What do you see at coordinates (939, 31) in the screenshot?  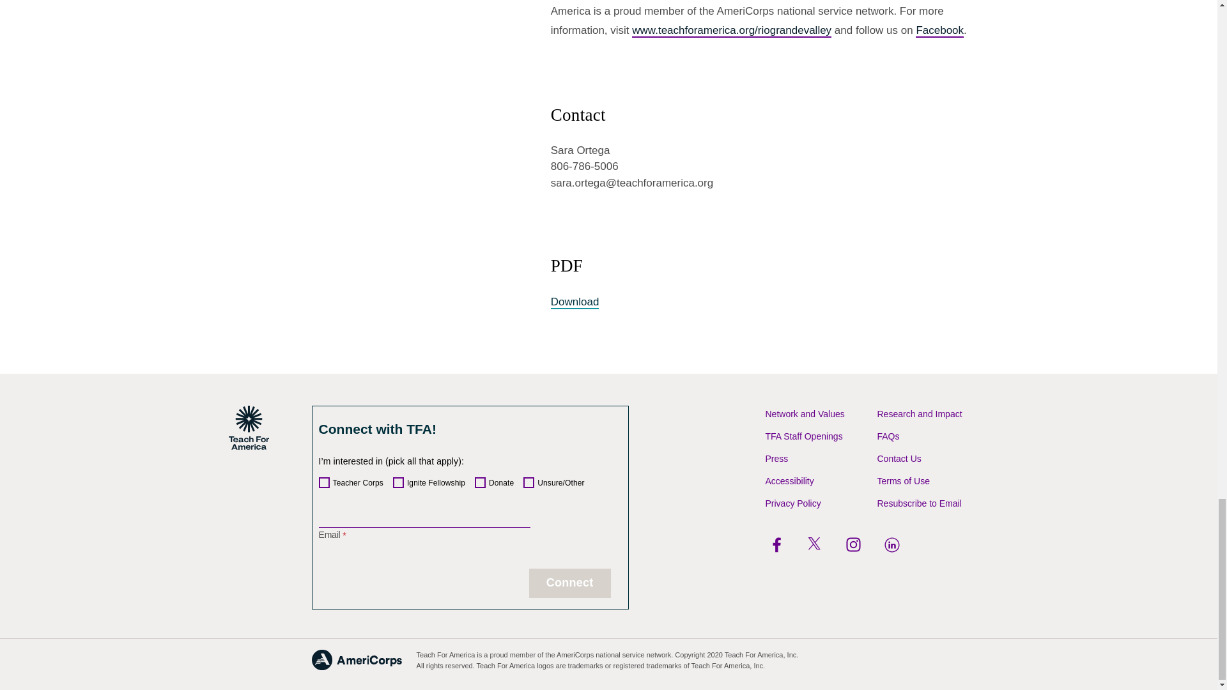 I see `Facebook` at bounding box center [939, 31].